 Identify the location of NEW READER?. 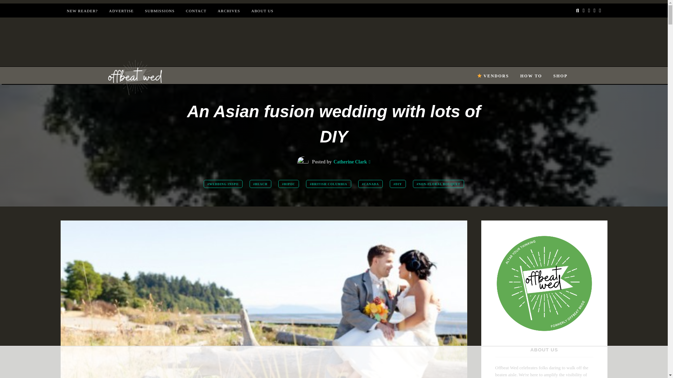
(82, 10).